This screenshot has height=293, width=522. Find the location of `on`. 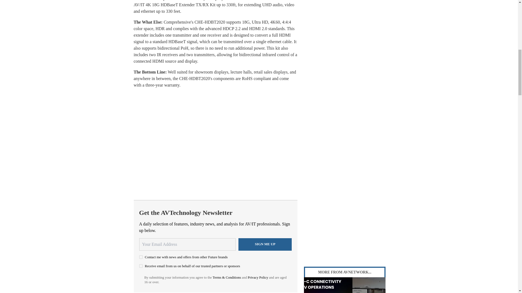

on is located at coordinates (141, 266).